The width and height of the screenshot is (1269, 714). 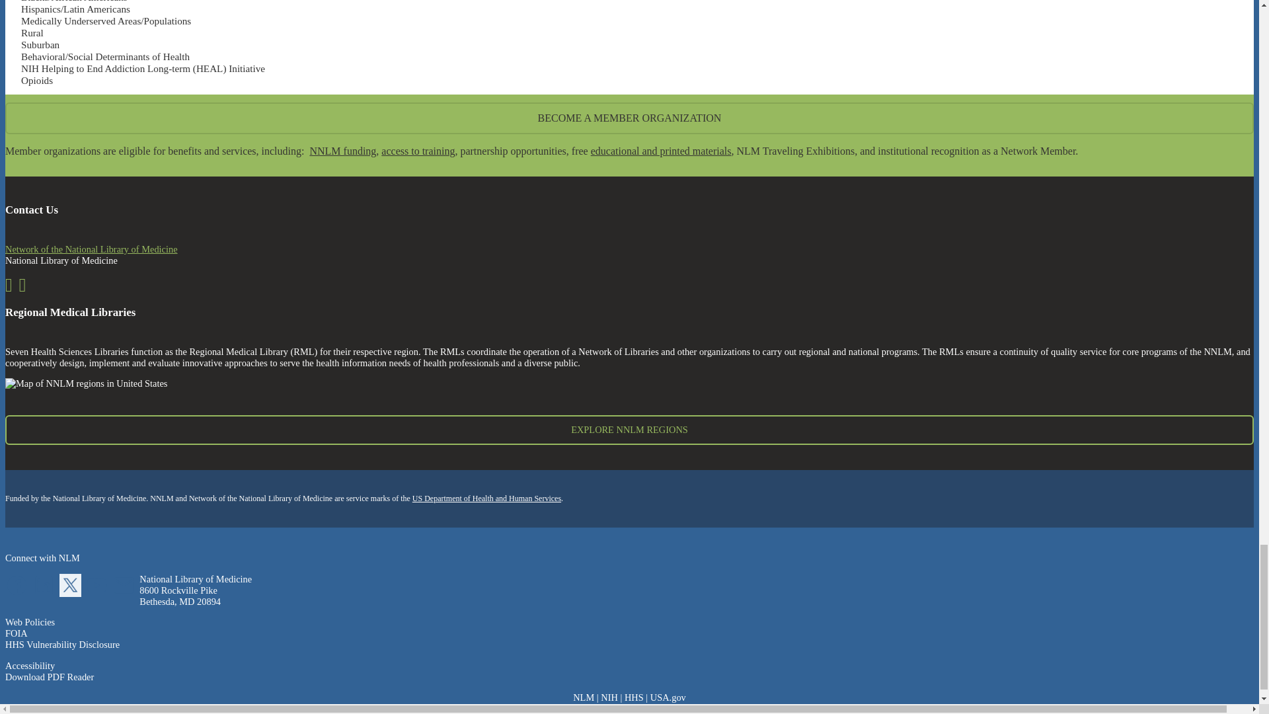 I want to click on External link: please review our privacy policy., so click(x=46, y=594).